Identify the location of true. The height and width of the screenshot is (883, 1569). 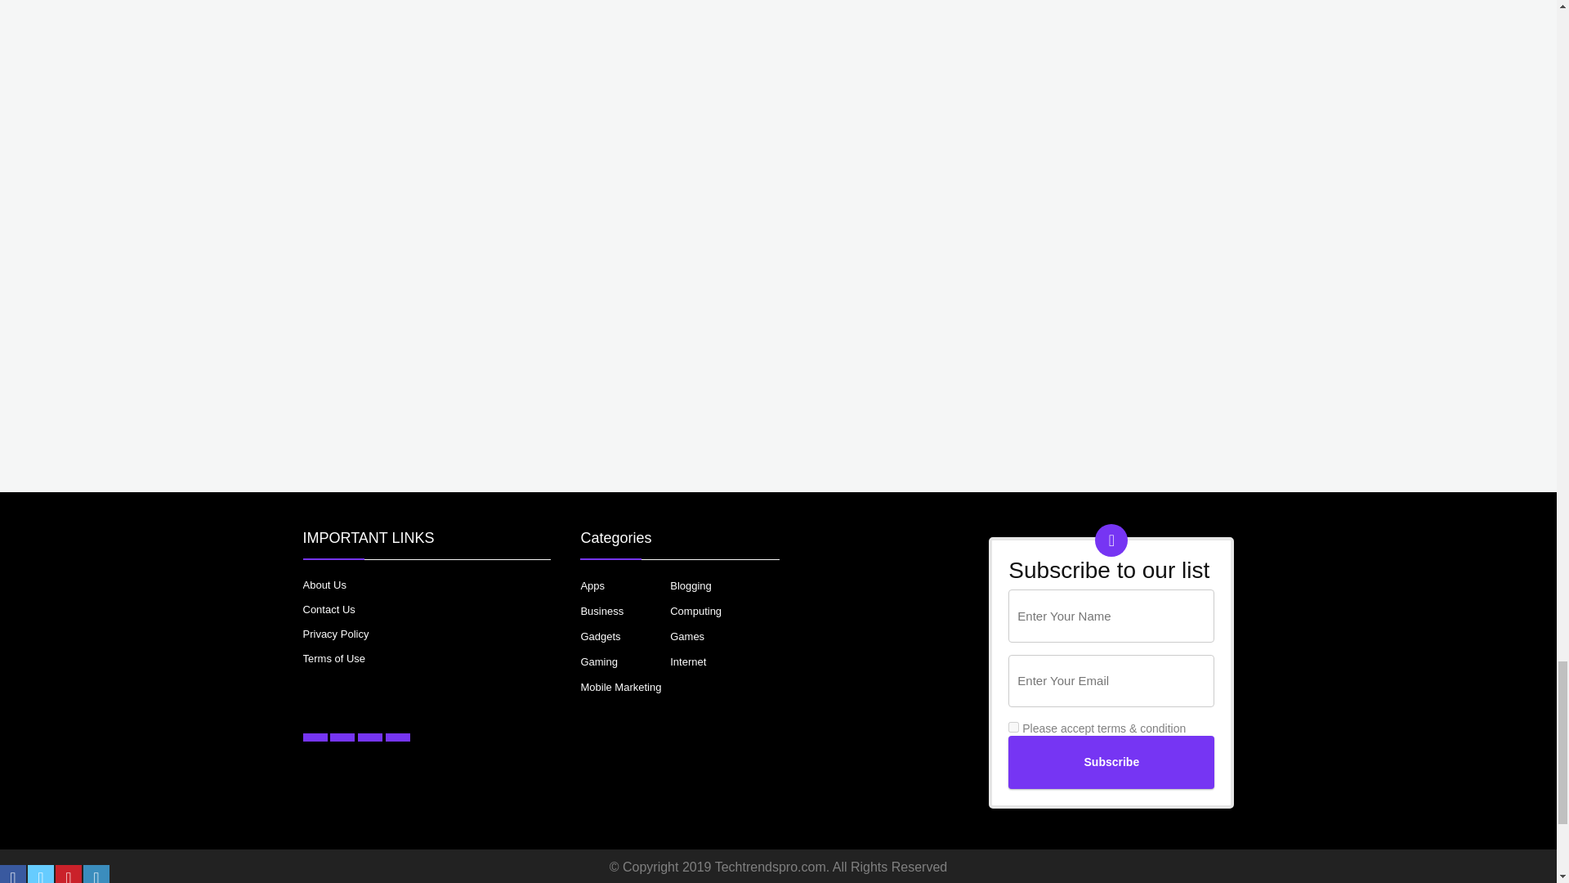
(1013, 728).